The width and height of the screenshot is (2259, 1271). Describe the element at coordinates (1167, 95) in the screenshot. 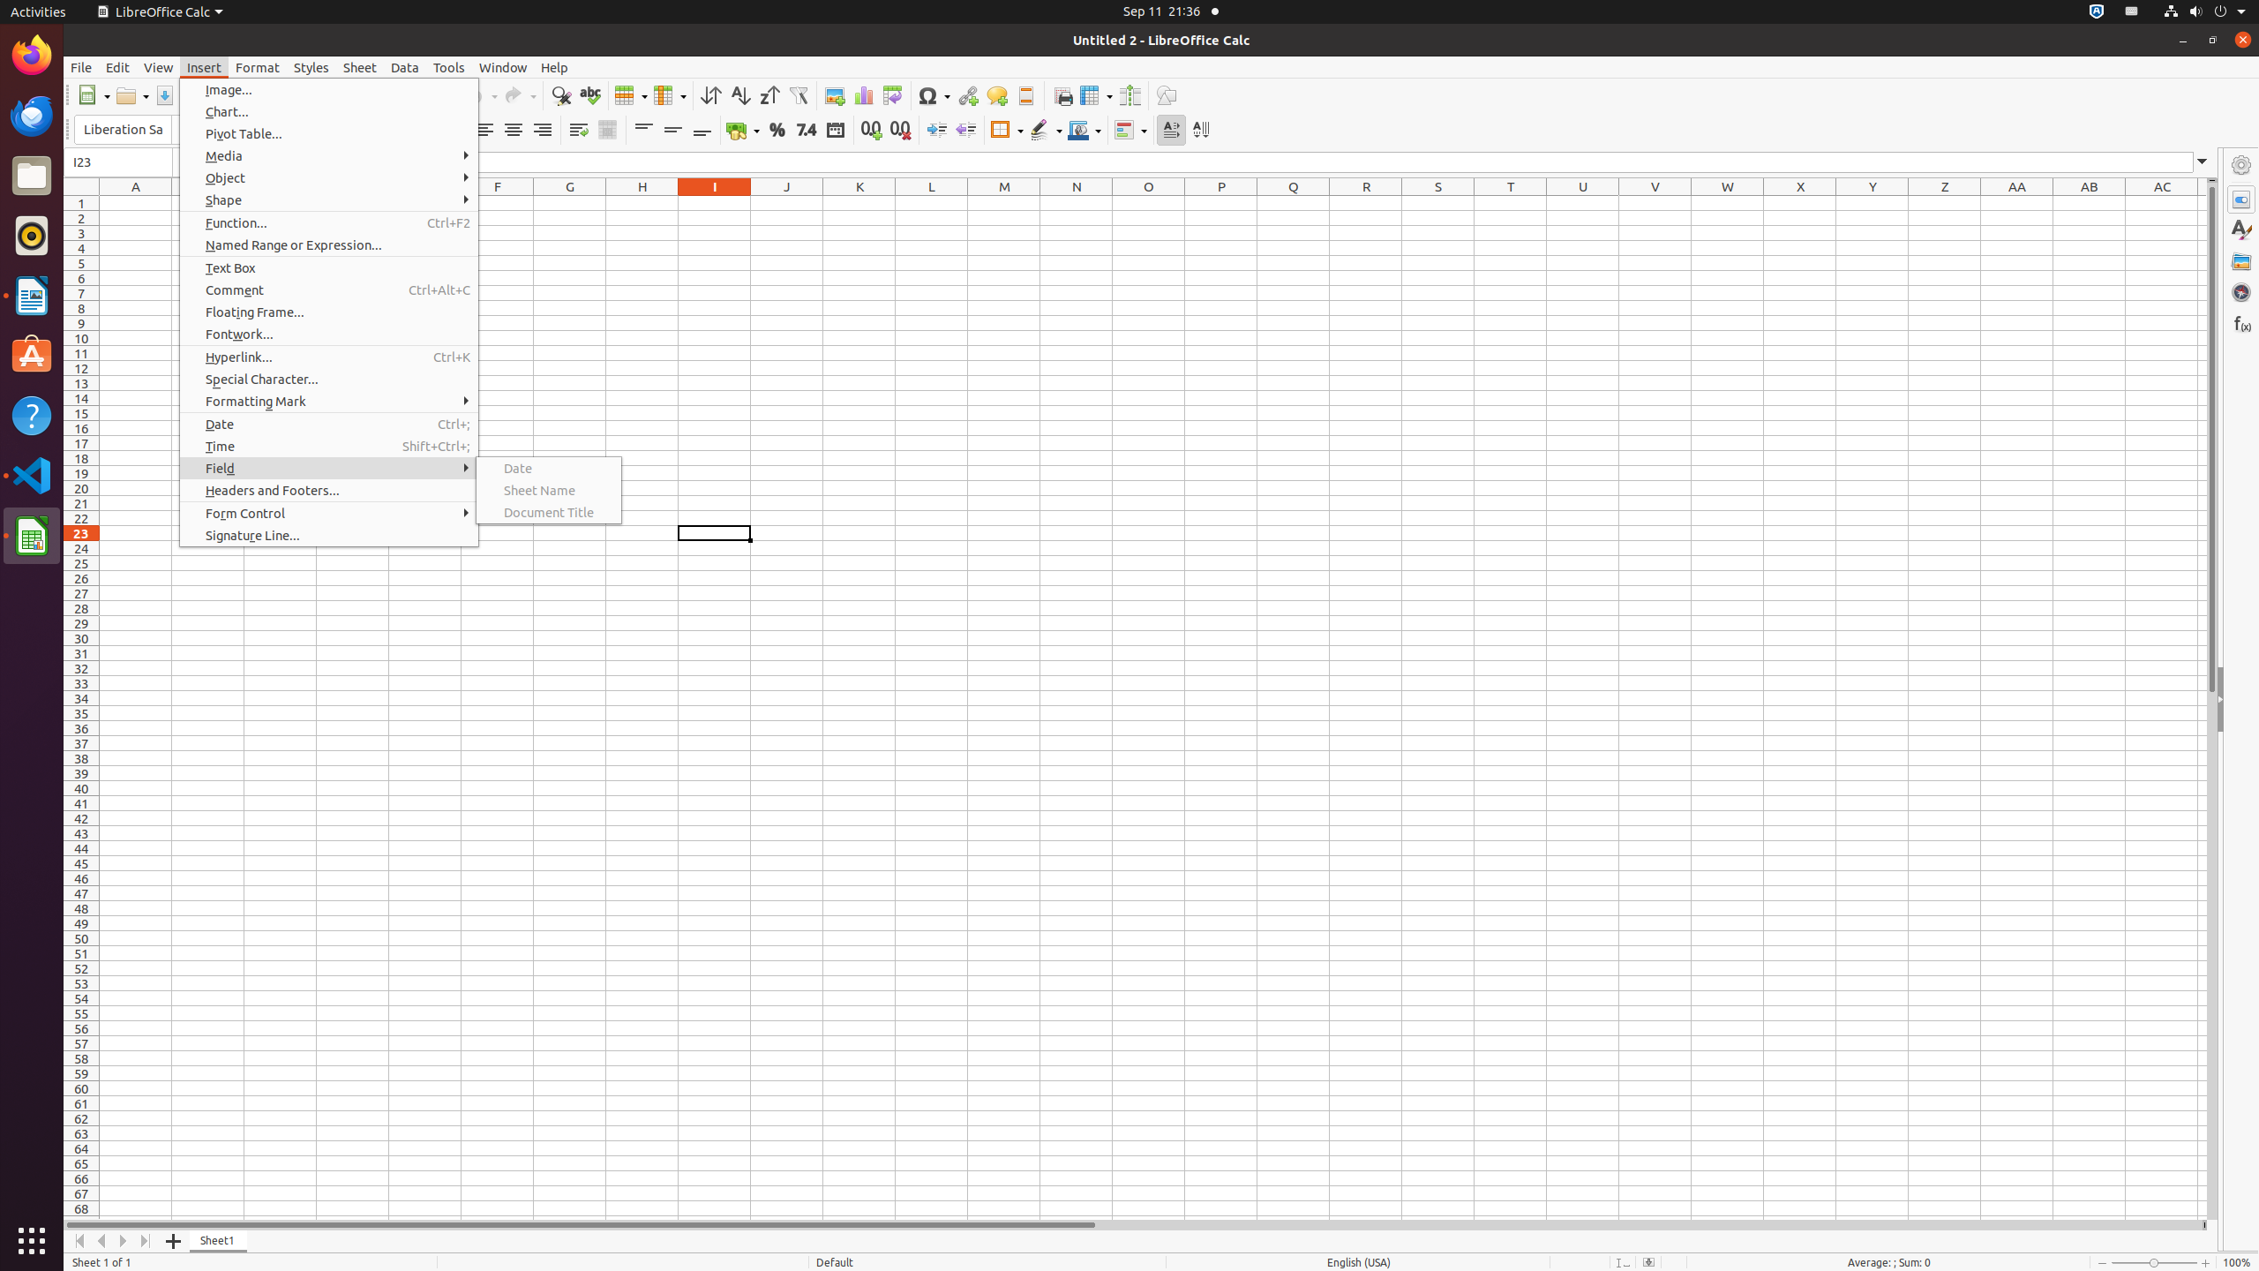

I see `Draw Functions` at that location.